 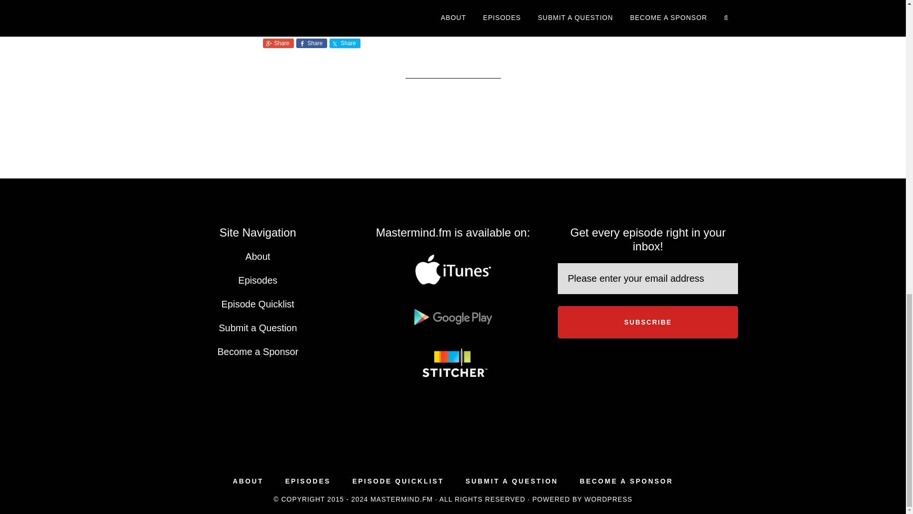 I want to click on WORDPRESS, so click(x=608, y=499).